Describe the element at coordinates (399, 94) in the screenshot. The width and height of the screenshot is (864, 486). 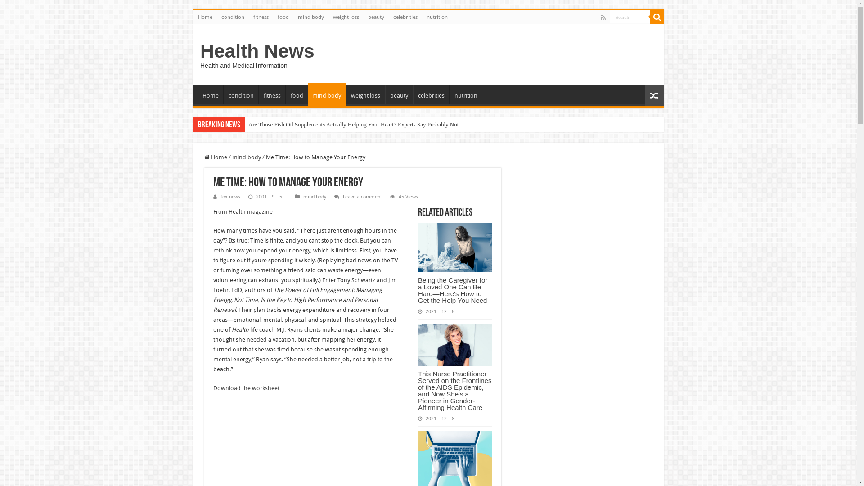
I see `beauty` at that location.